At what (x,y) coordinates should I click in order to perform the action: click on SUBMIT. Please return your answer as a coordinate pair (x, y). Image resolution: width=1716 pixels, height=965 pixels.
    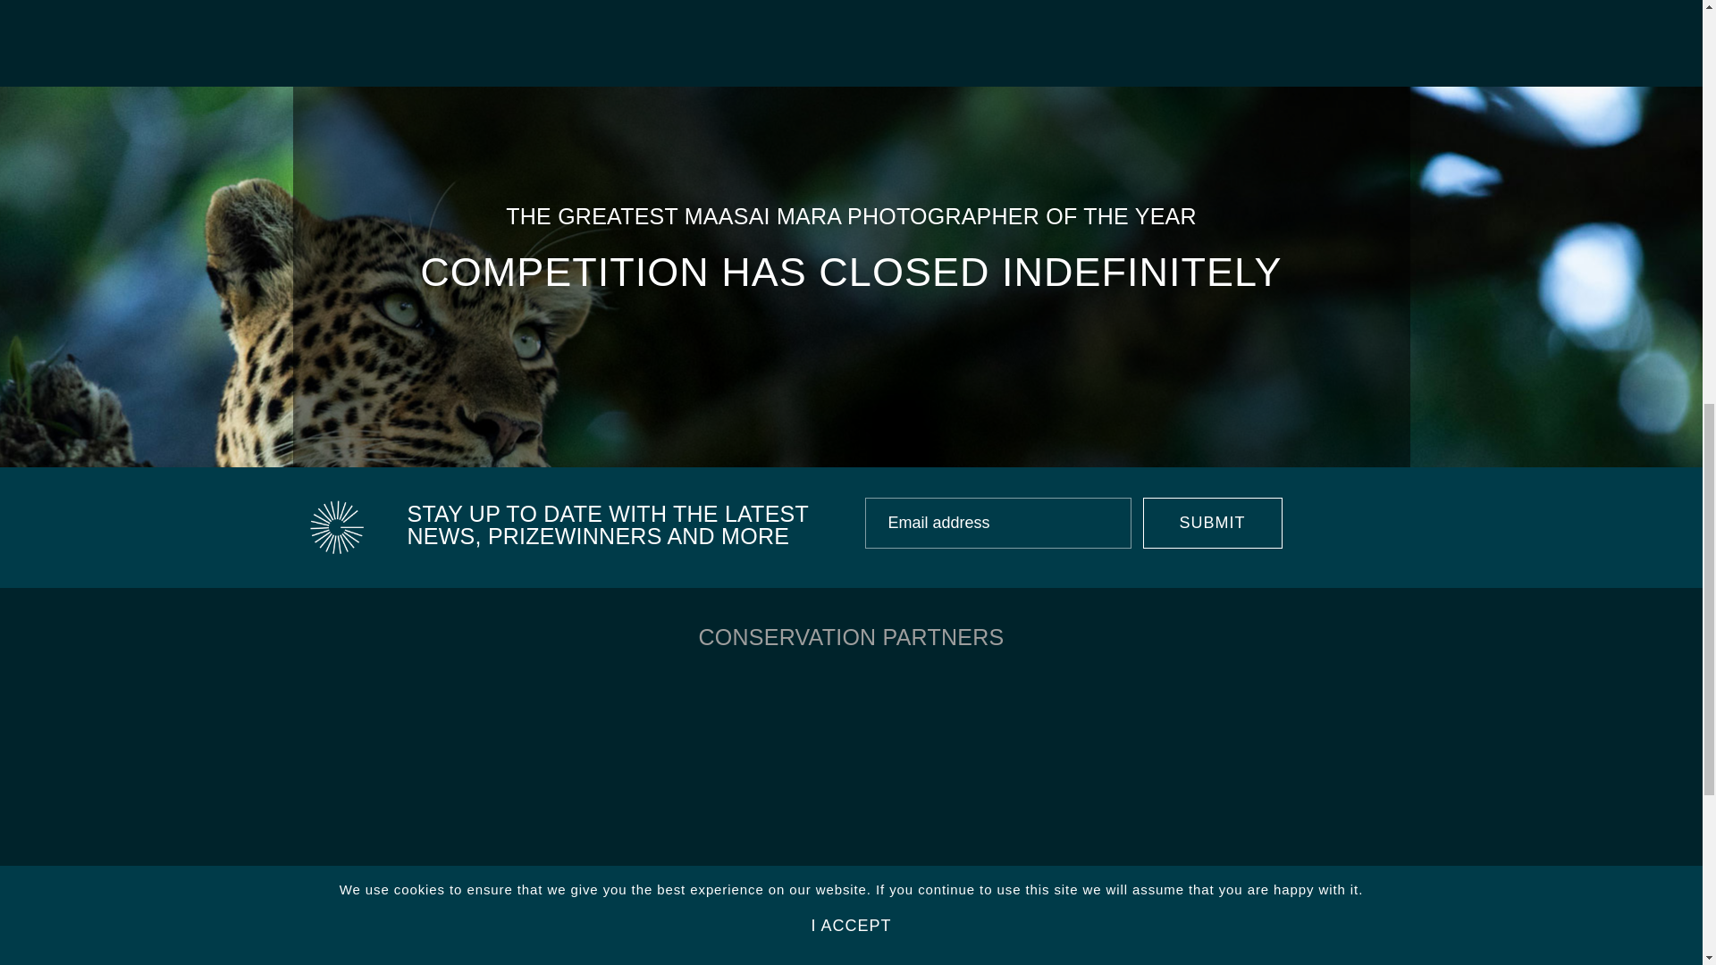
    Looking at the image, I should click on (1212, 524).